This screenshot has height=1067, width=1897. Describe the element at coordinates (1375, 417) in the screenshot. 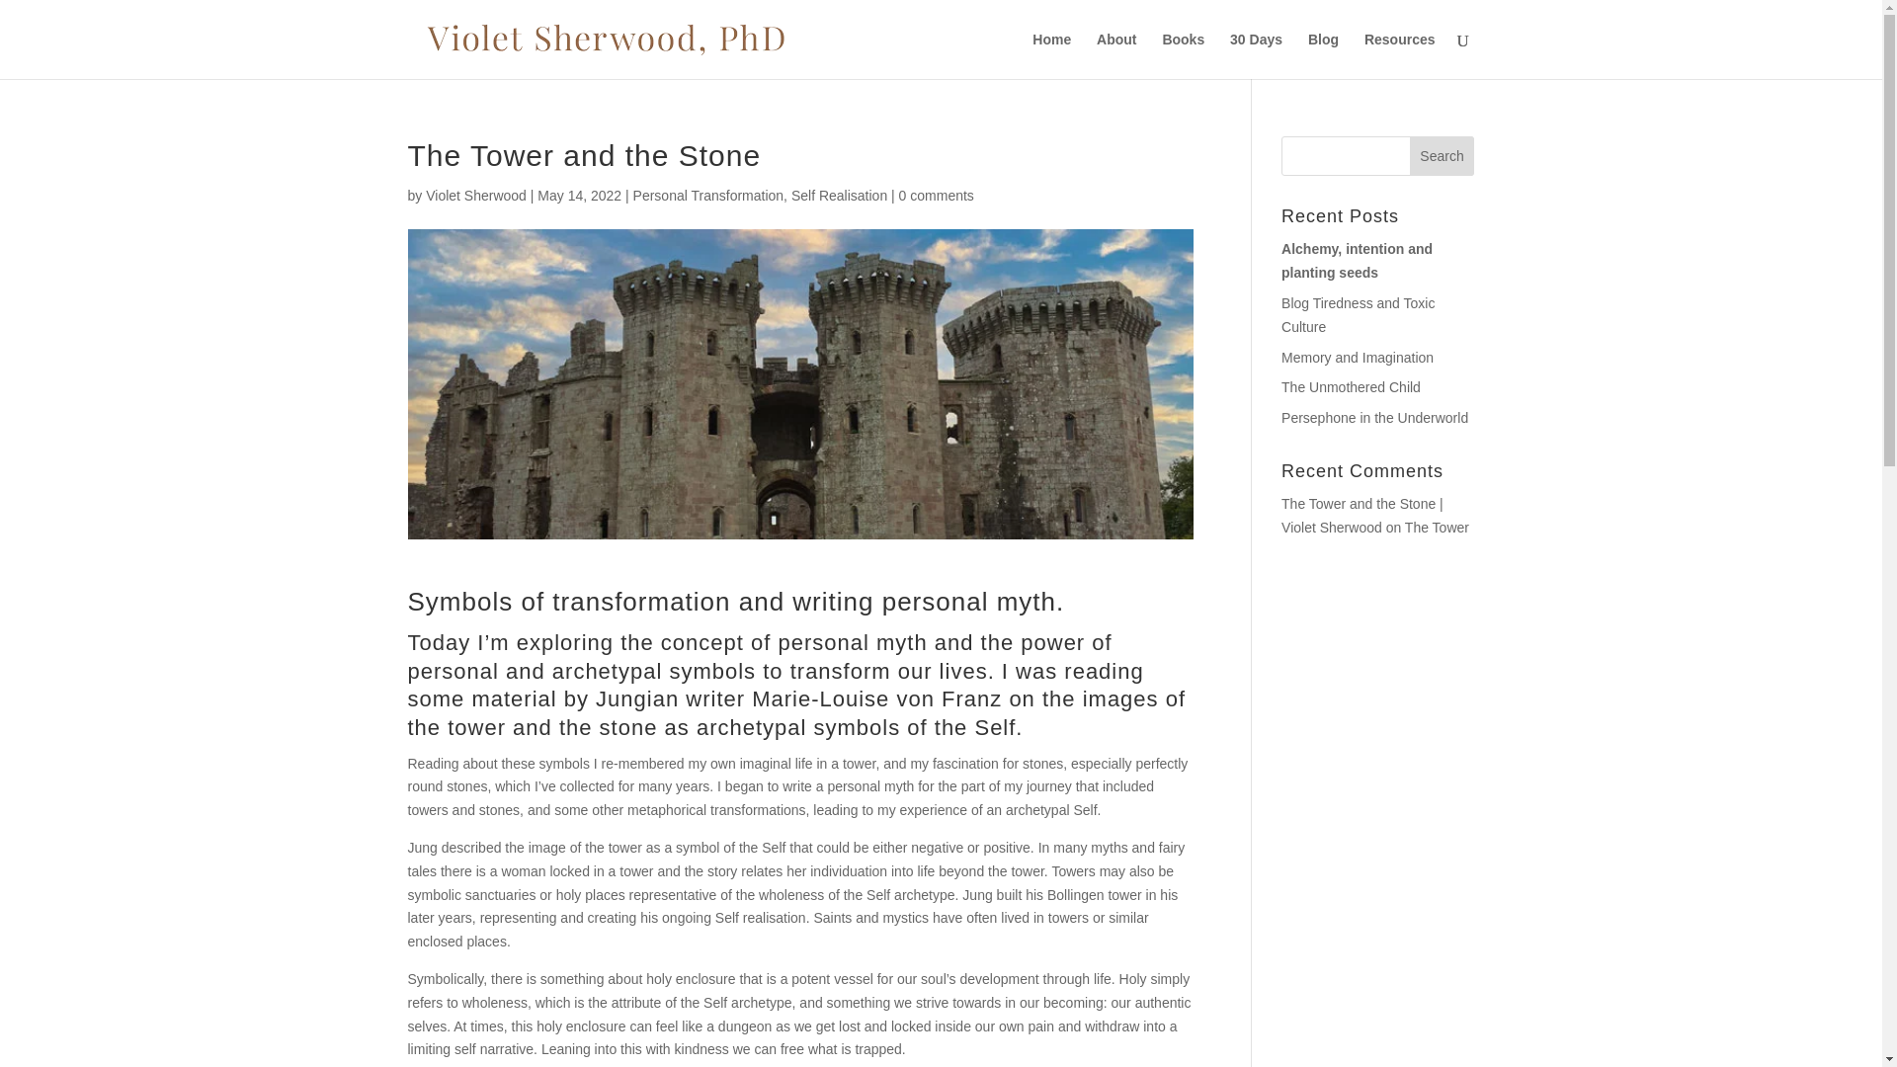

I see `Persephone in the Underworld` at that location.